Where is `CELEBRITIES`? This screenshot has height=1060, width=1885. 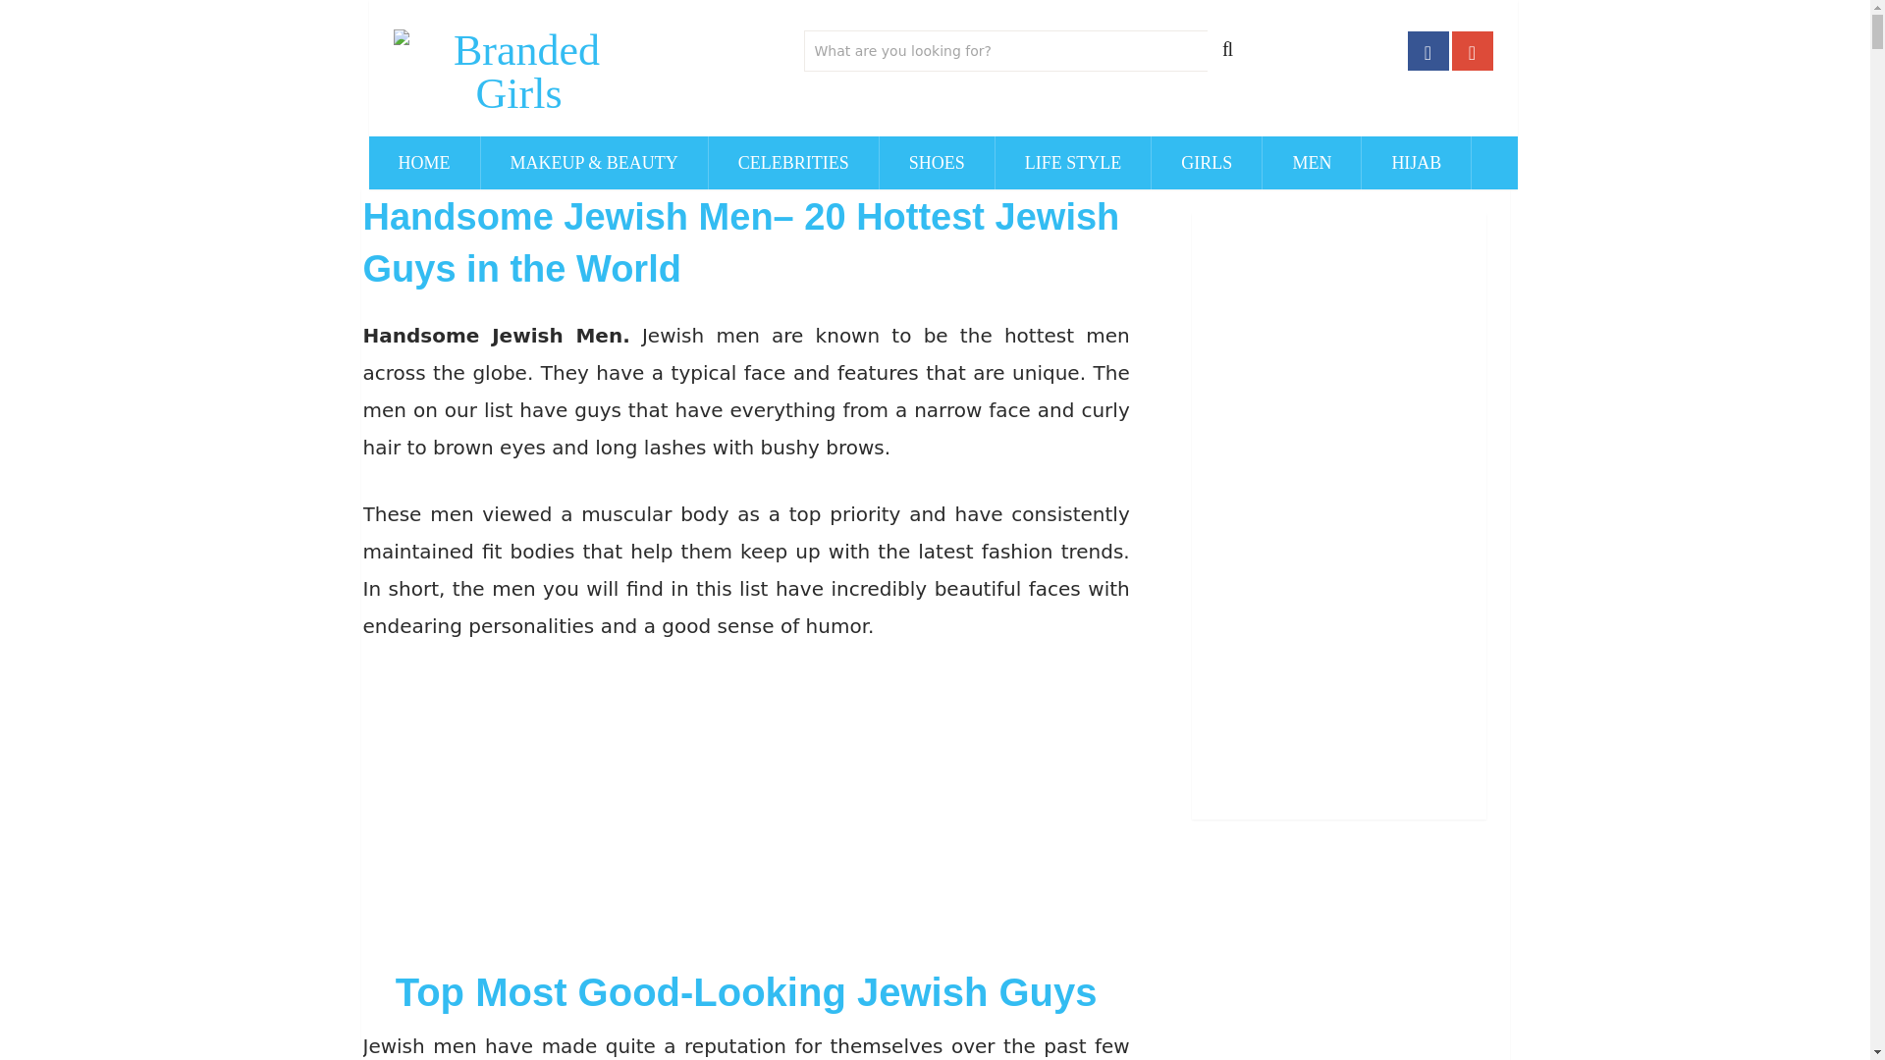
CELEBRITIES is located at coordinates (793, 163).